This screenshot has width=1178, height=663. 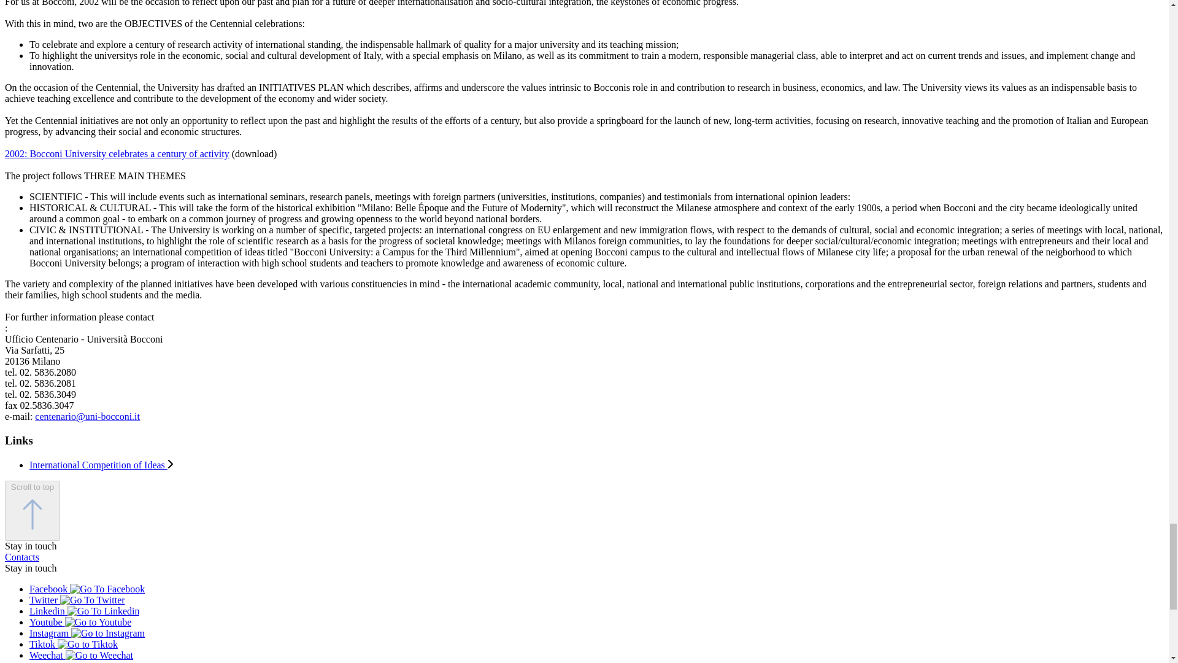 I want to click on Instagram, so click(x=108, y=634).